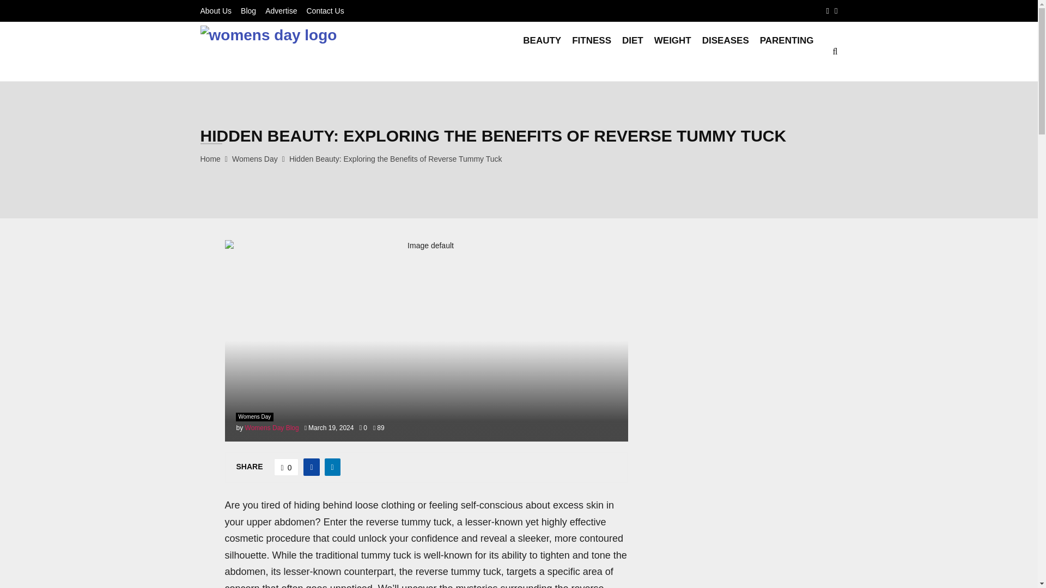 Image resolution: width=1046 pixels, height=588 pixels. I want to click on Womens Day, so click(254, 417).